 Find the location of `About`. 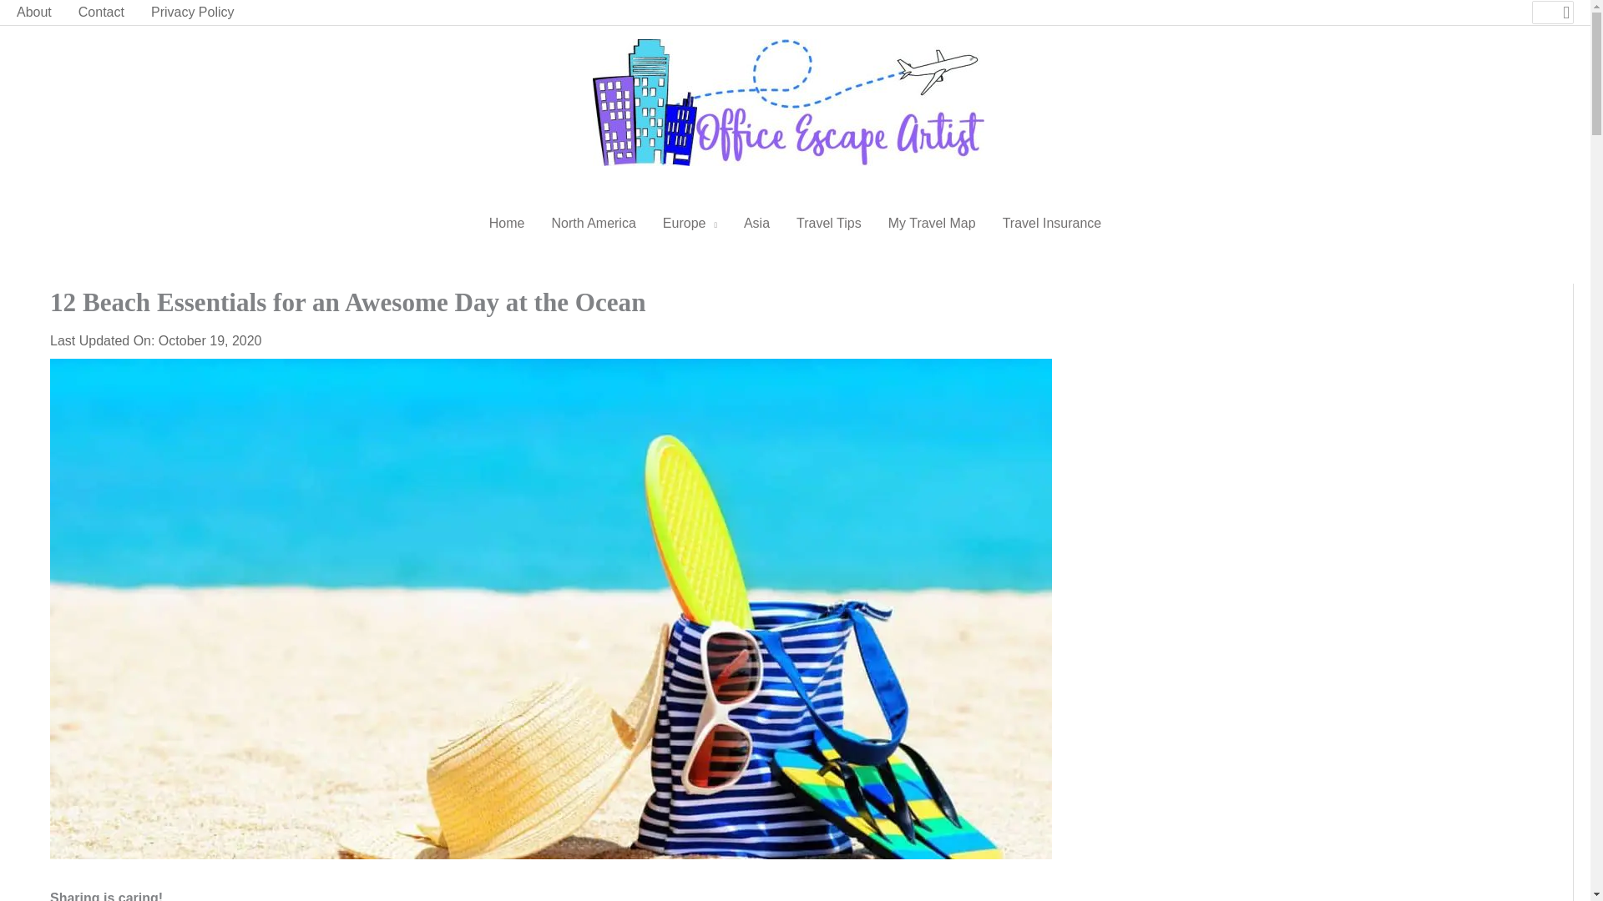

About is located at coordinates (40, 13).